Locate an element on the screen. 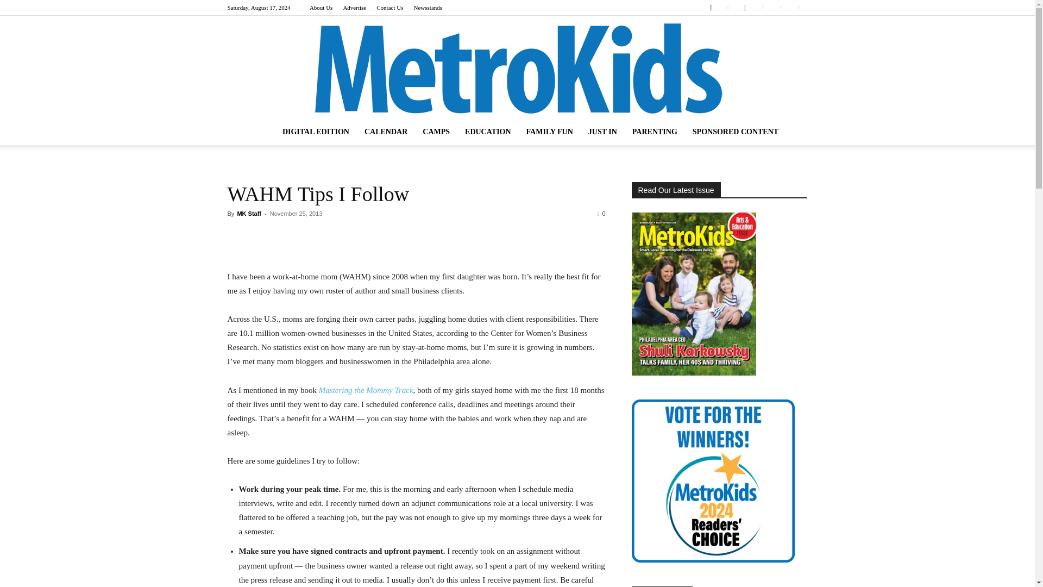 This screenshot has height=587, width=1043. Twitter is located at coordinates (781, 8).